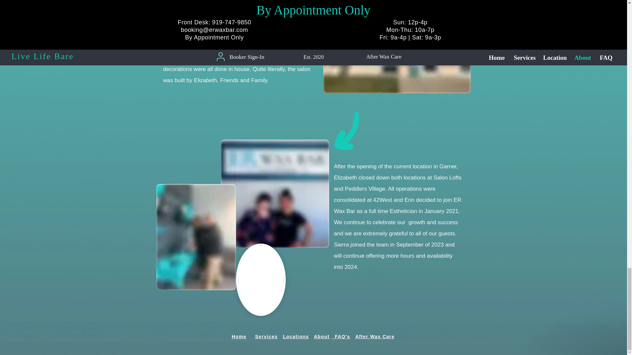 This screenshot has width=632, height=355. I want to click on After Wax Care, so click(375, 337).